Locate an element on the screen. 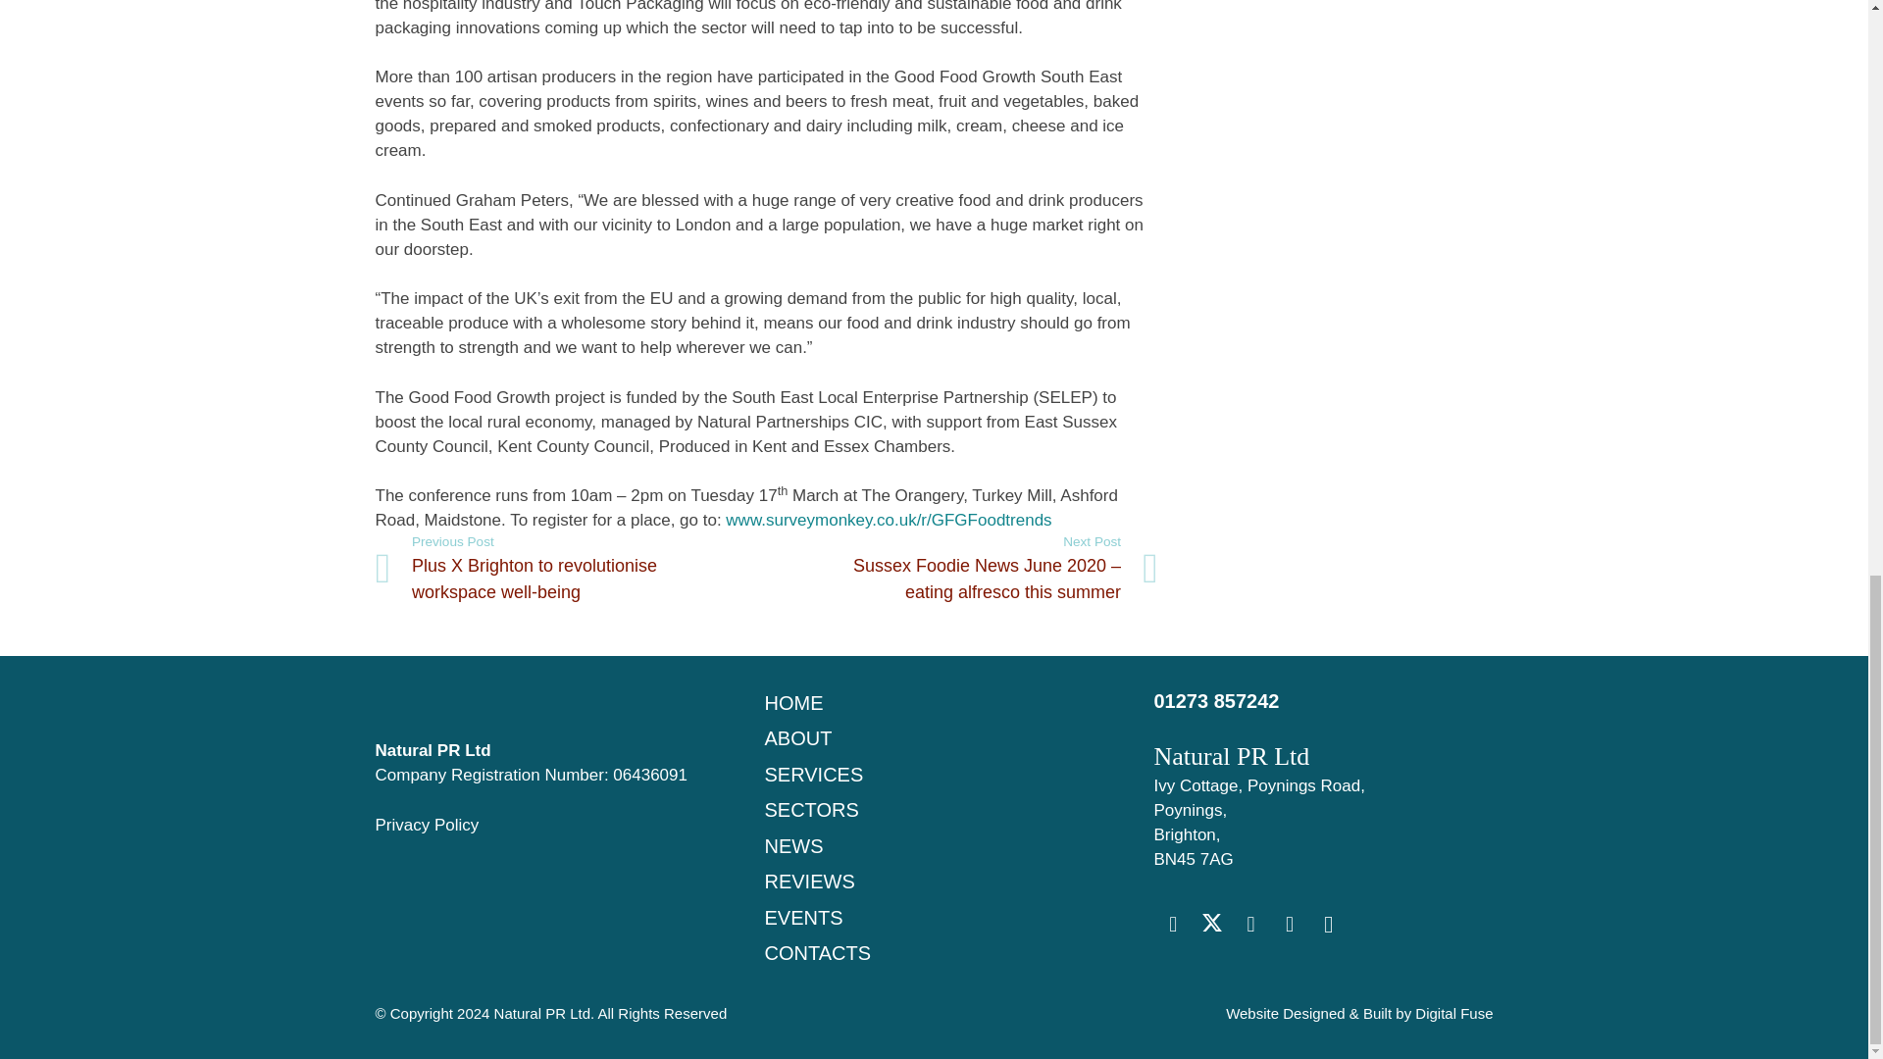 This screenshot has width=1883, height=1059. REVIEWS is located at coordinates (809, 881).